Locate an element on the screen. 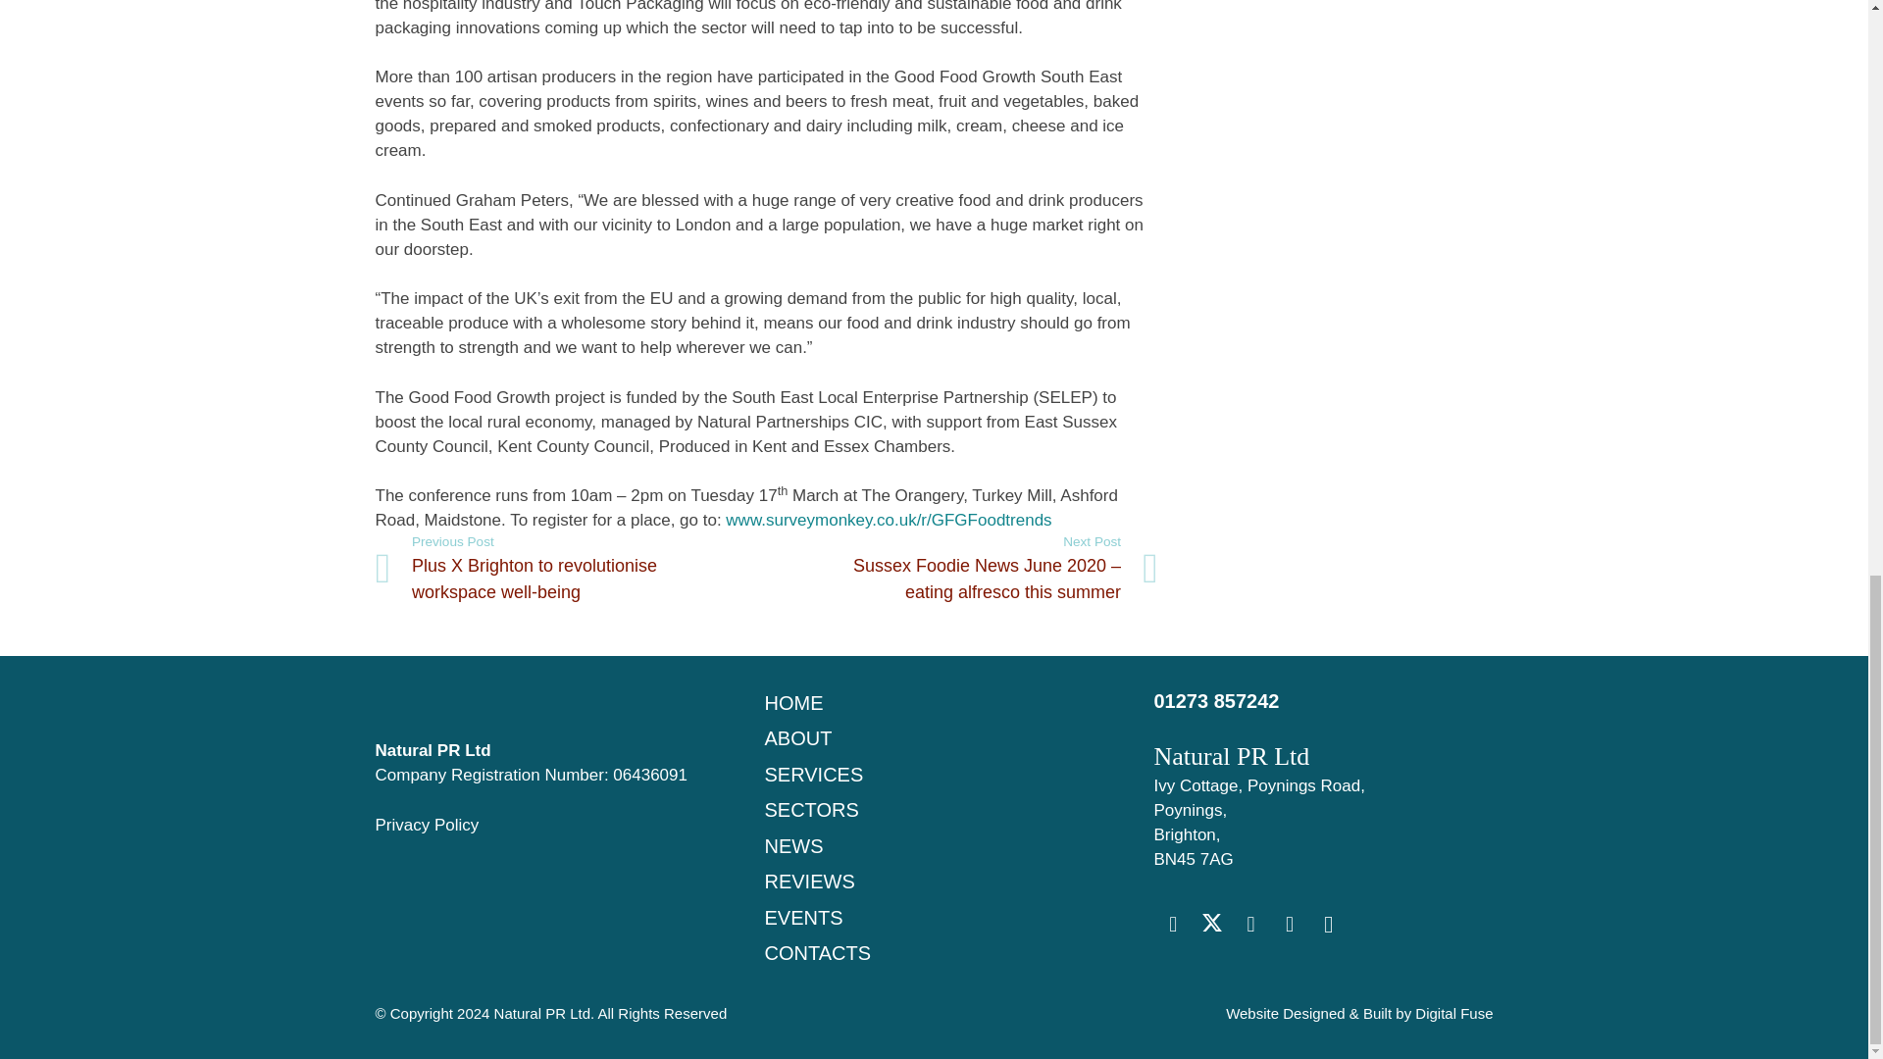 This screenshot has width=1883, height=1059. REVIEWS is located at coordinates (809, 881).